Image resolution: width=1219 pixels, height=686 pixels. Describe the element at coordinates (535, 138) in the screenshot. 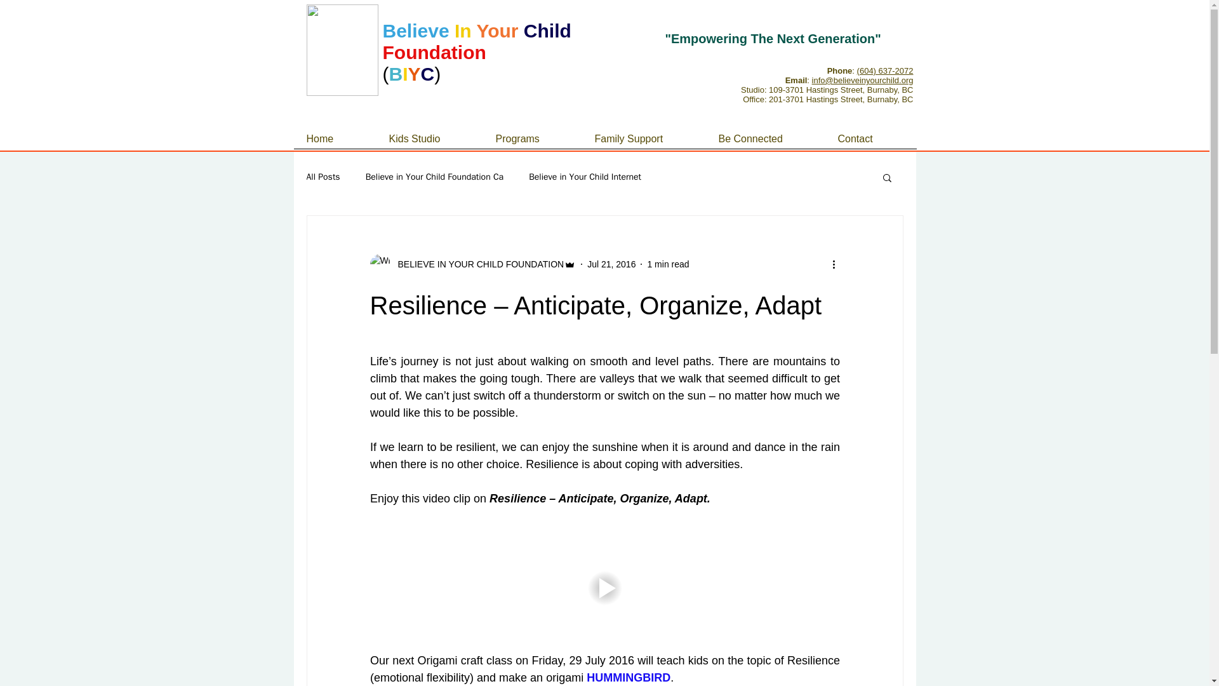

I see `Programs` at that location.